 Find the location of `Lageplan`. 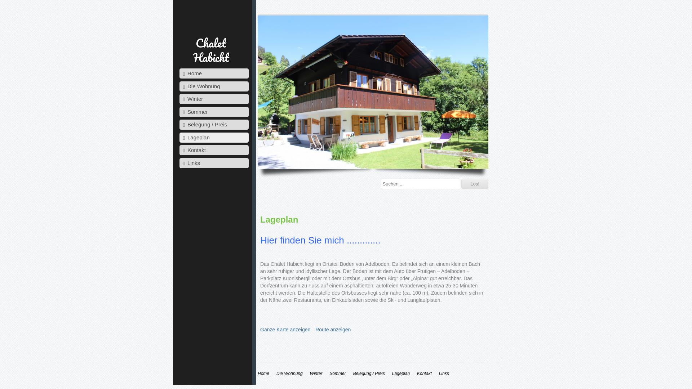

Lageplan is located at coordinates (401, 374).